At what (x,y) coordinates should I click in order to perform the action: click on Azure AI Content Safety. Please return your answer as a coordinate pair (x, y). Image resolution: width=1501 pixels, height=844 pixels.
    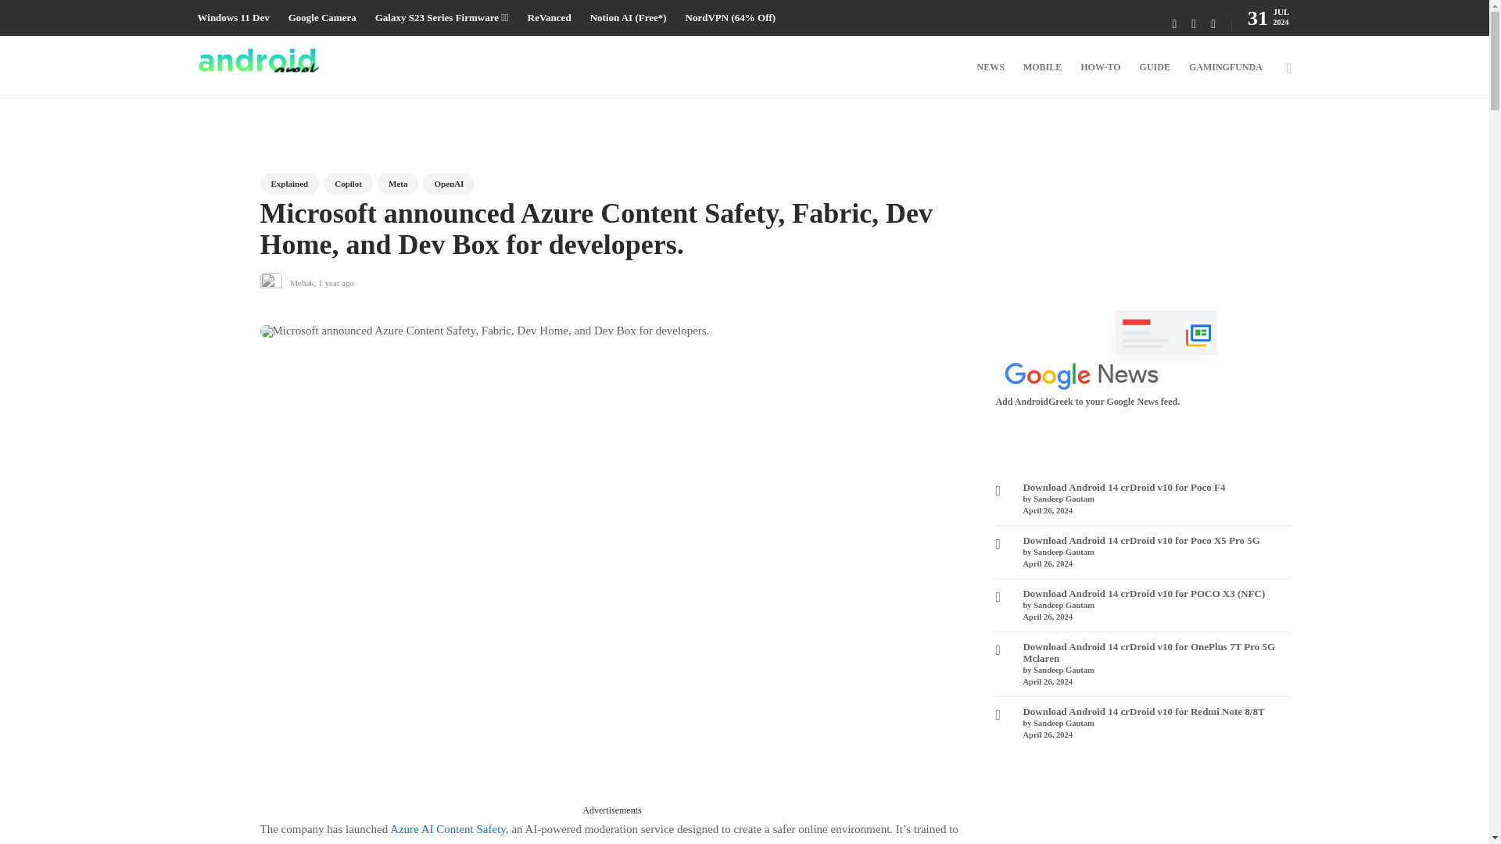
    Looking at the image, I should click on (448, 829).